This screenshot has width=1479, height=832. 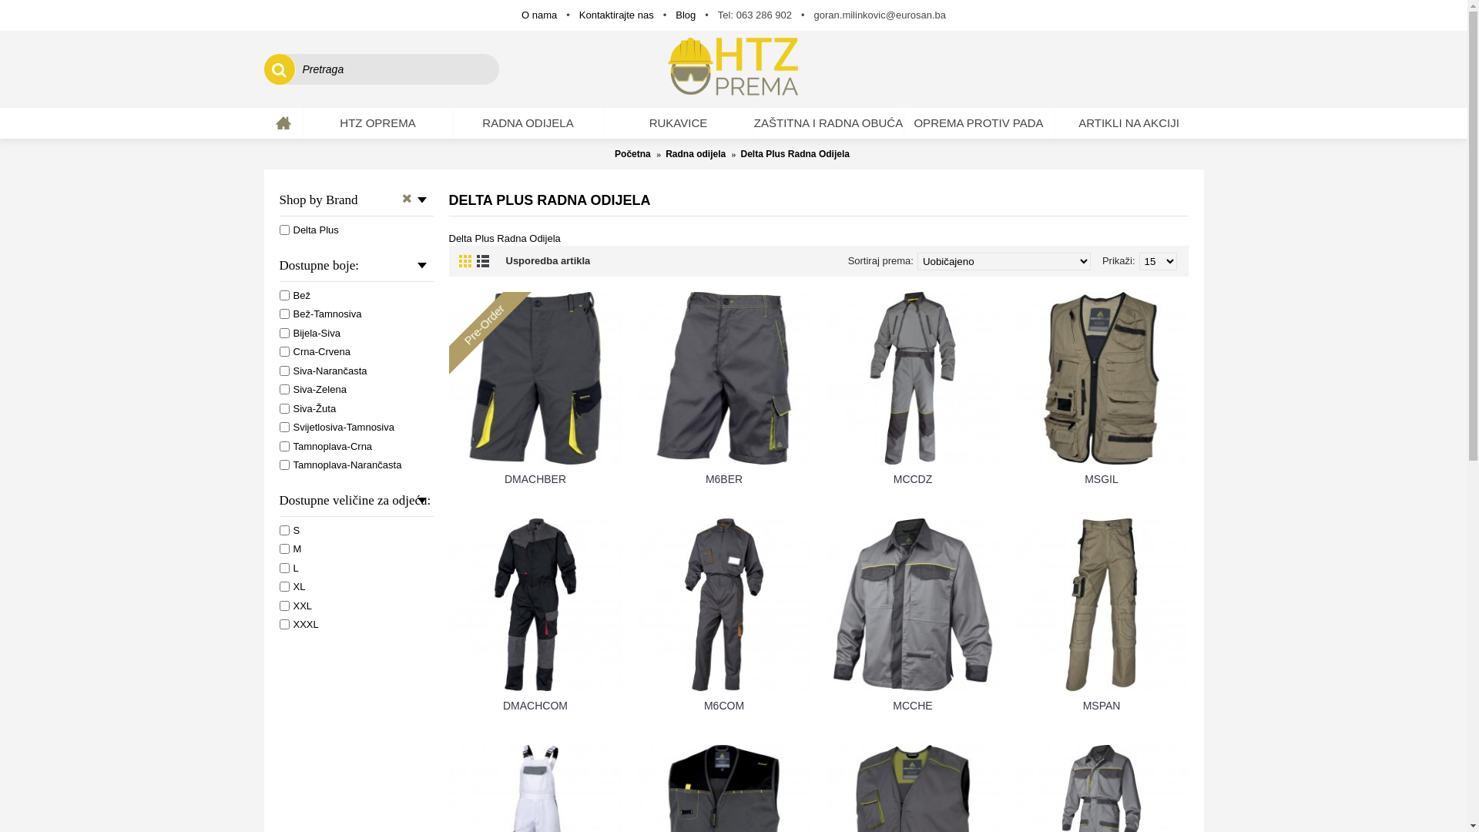 What do you see at coordinates (724, 379) in the screenshot?
I see `M6BER` at bounding box center [724, 379].